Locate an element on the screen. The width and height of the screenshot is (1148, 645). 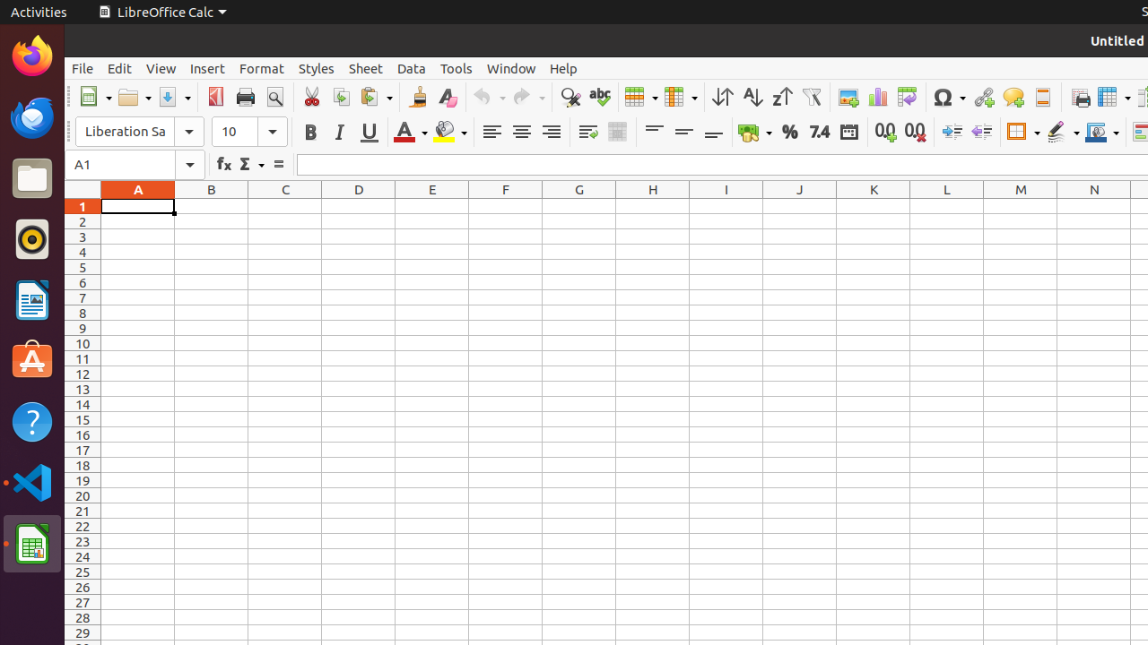
Borders (Shift to overwrite) is located at coordinates (1023, 133).